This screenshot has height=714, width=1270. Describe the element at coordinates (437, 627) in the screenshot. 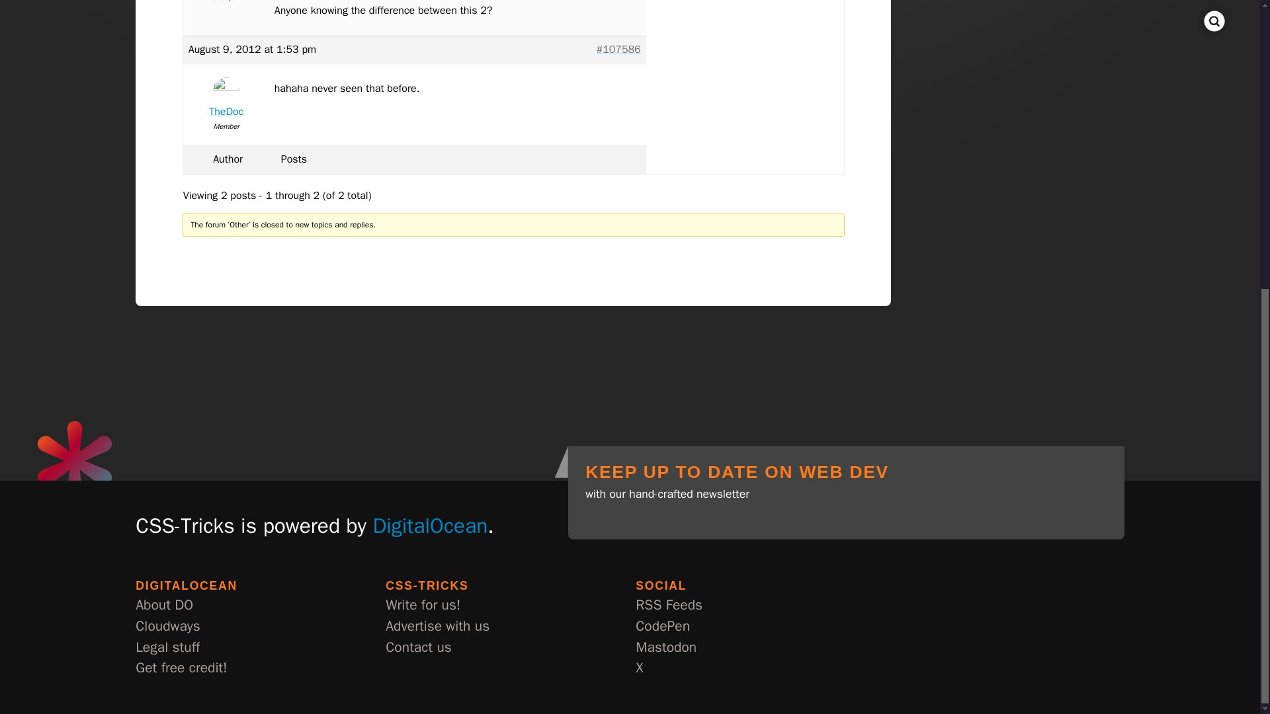

I see `Advertise with us` at that location.